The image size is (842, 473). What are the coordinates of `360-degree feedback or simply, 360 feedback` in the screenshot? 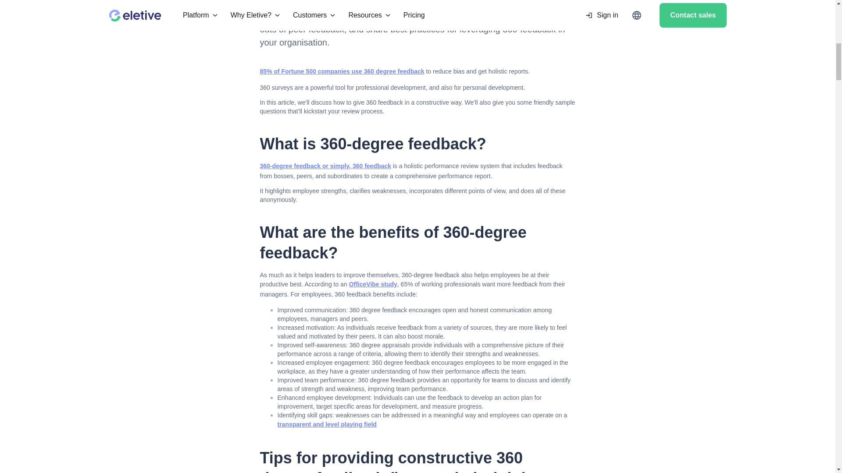 It's located at (325, 166).